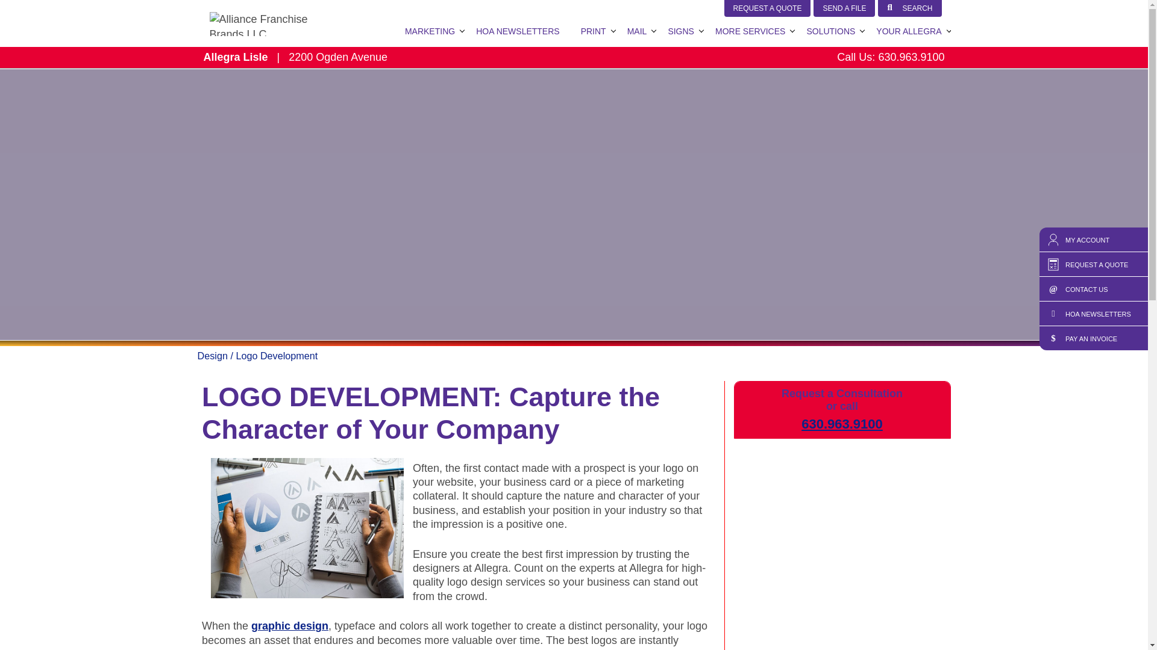 The height and width of the screenshot is (650, 1157). What do you see at coordinates (593, 31) in the screenshot?
I see `PRINT` at bounding box center [593, 31].